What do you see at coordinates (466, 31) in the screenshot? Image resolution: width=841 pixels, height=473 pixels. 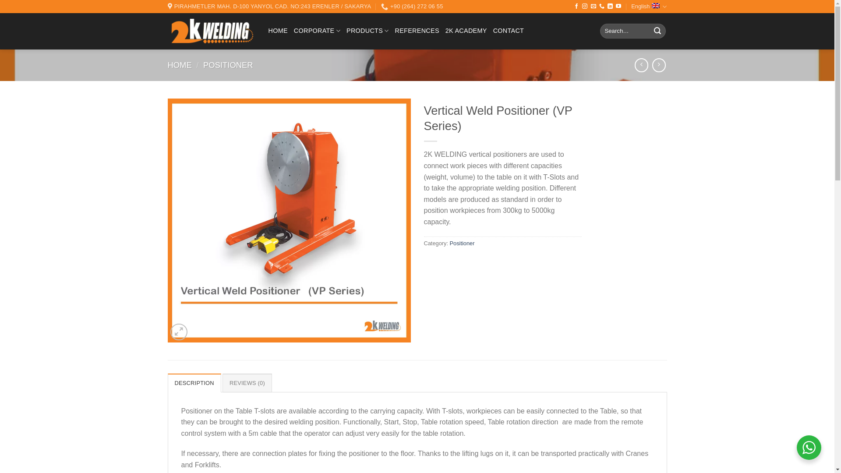 I see `2K ACADEMY` at bounding box center [466, 31].